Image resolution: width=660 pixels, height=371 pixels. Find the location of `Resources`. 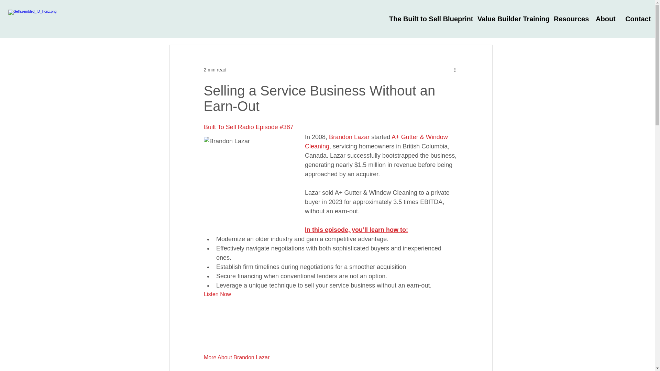

Resources is located at coordinates (569, 19).